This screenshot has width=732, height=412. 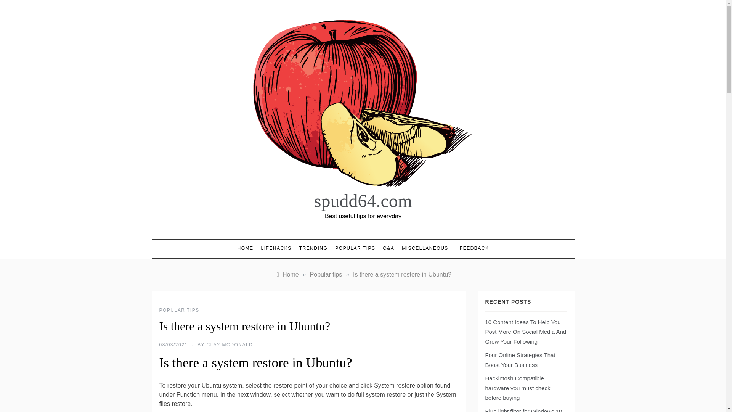 I want to click on Hackintosh Compatible hardware you must check before buying, so click(x=517, y=388).